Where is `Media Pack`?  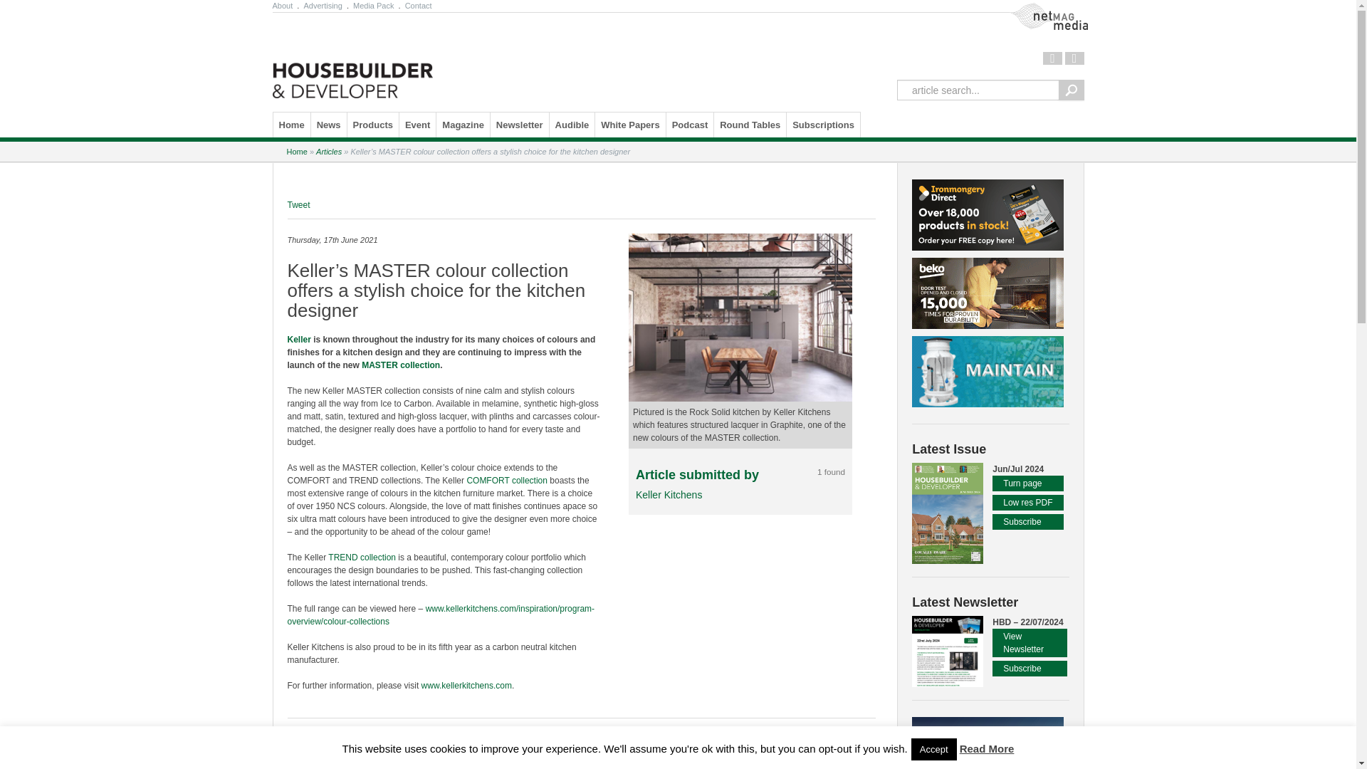
Media Pack is located at coordinates (373, 6).